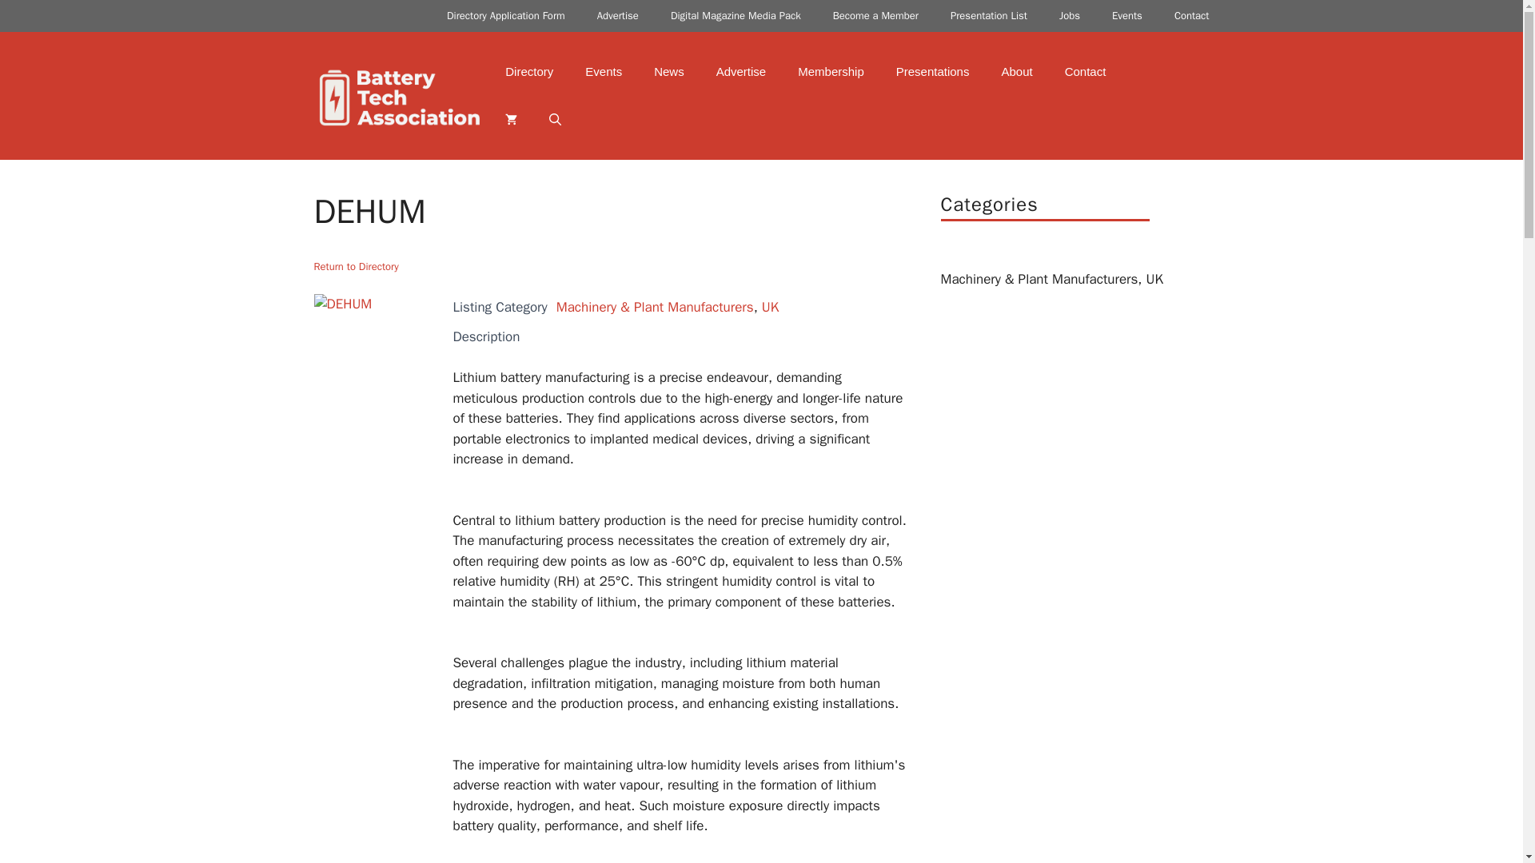 Image resolution: width=1535 pixels, height=863 pixels. What do you see at coordinates (1154, 279) in the screenshot?
I see `UK` at bounding box center [1154, 279].